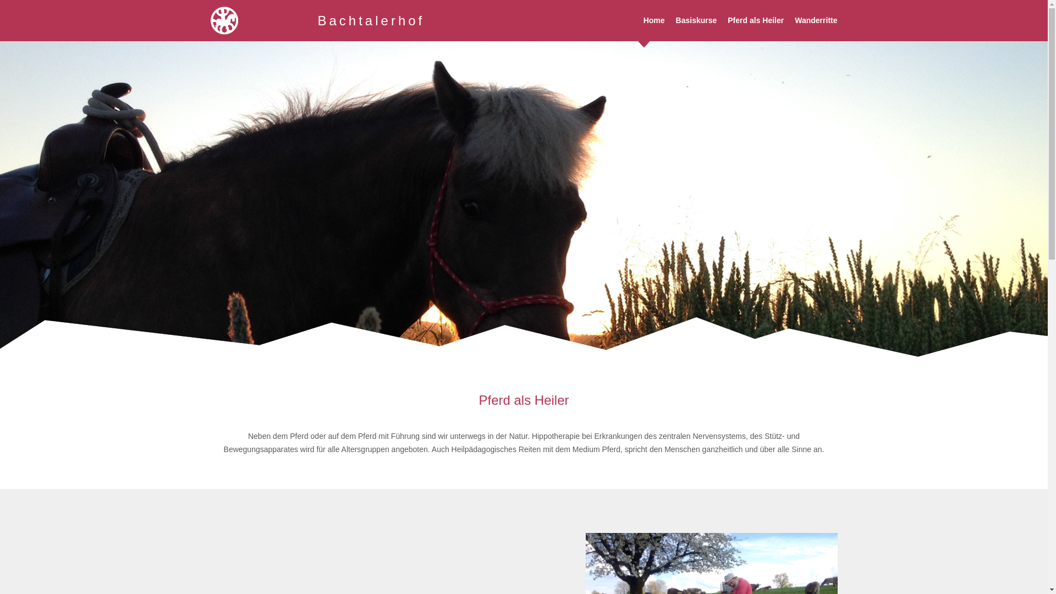 This screenshot has width=1056, height=594. I want to click on Wanderritte, so click(816, 21).